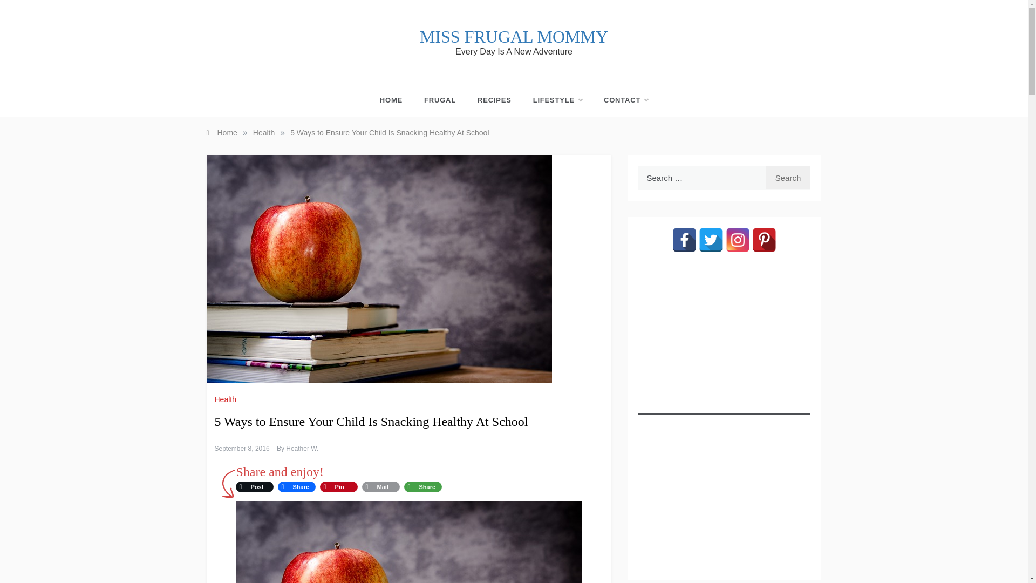 The image size is (1036, 583). Describe the element at coordinates (221, 132) in the screenshot. I see `Home` at that location.